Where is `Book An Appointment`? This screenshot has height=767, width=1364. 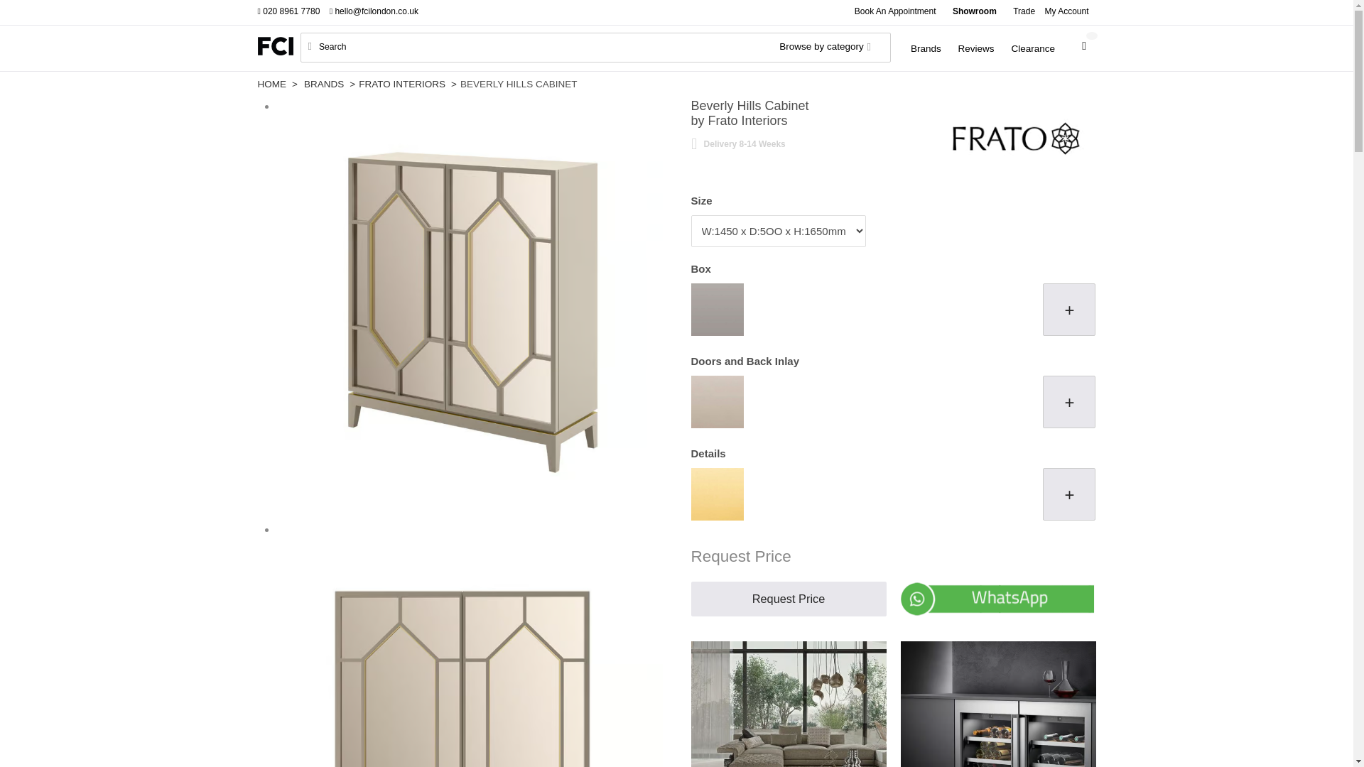 Book An Appointment is located at coordinates (895, 12).